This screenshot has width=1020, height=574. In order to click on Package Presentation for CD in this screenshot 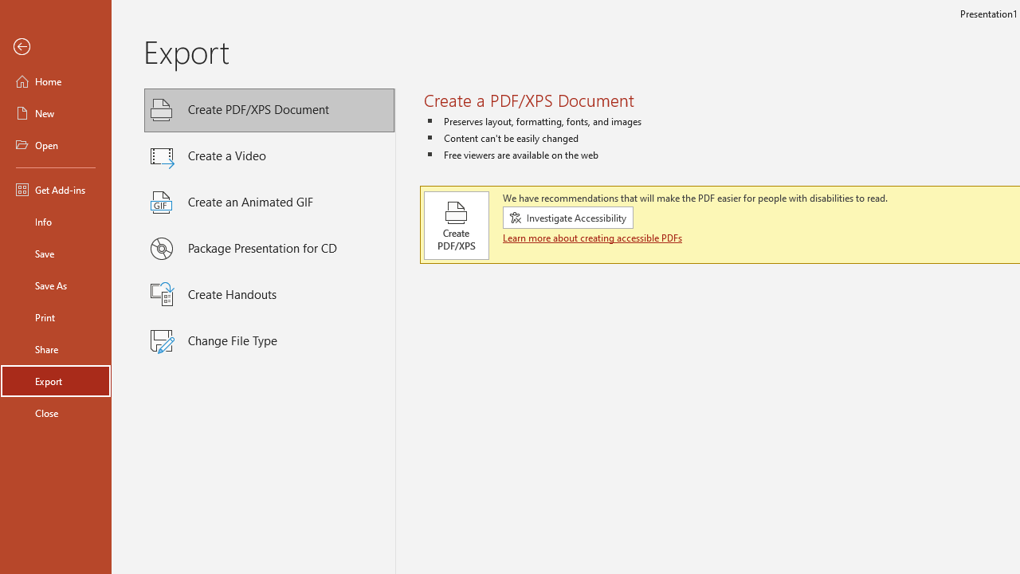, I will do `click(269, 249)`.